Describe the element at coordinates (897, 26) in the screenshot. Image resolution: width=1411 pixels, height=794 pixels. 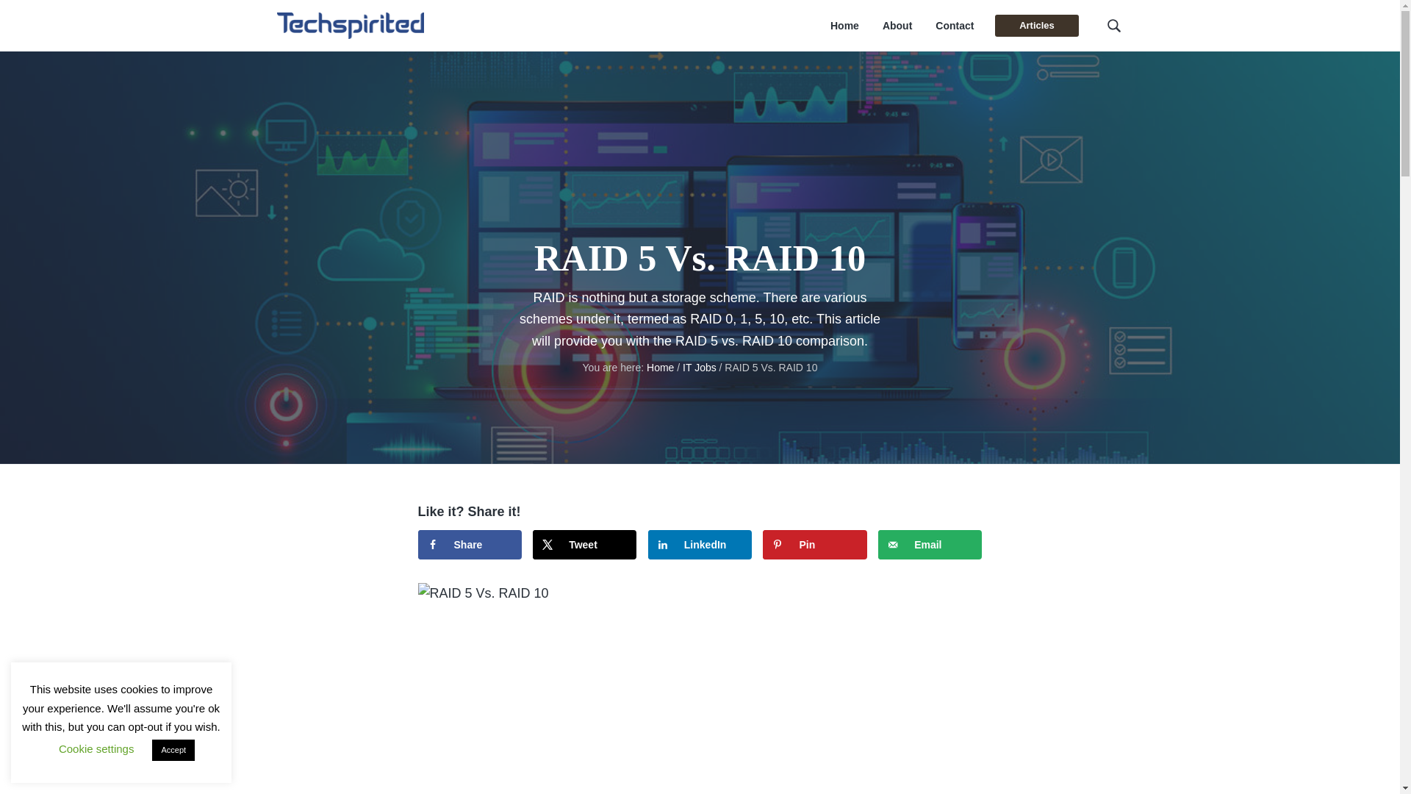
I see `About` at that location.